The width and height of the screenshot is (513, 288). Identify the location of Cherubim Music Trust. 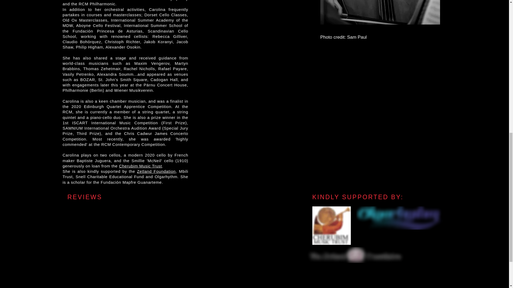
(141, 166).